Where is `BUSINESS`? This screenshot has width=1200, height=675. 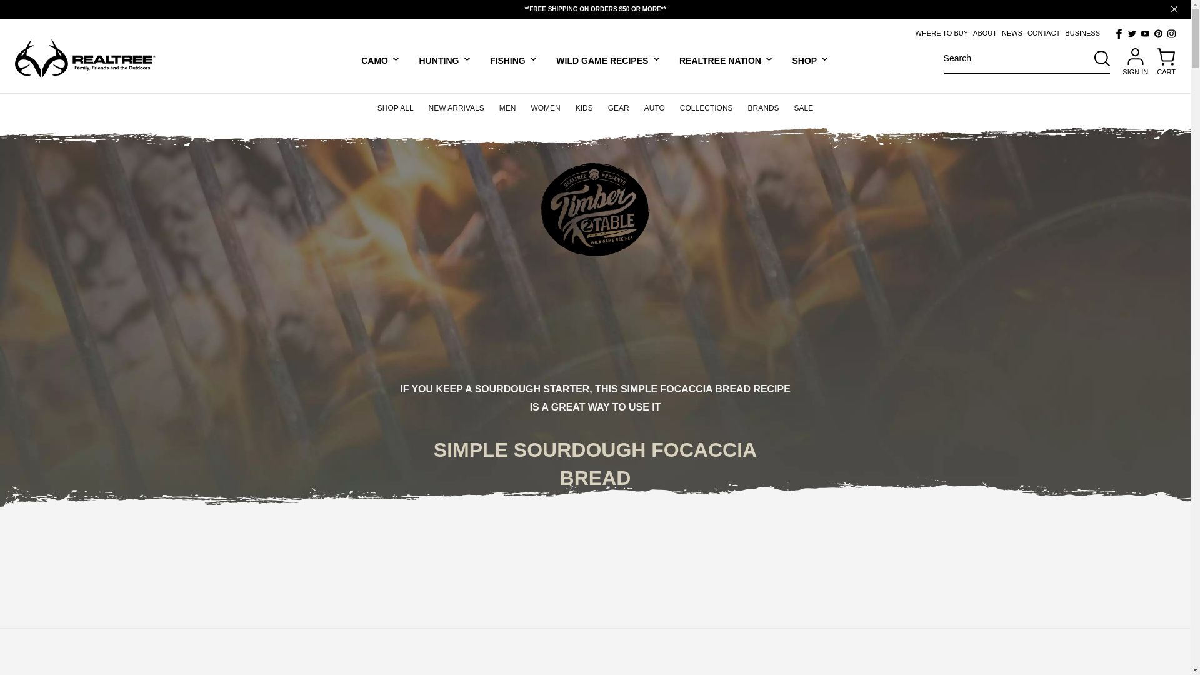 BUSINESS is located at coordinates (1082, 33).